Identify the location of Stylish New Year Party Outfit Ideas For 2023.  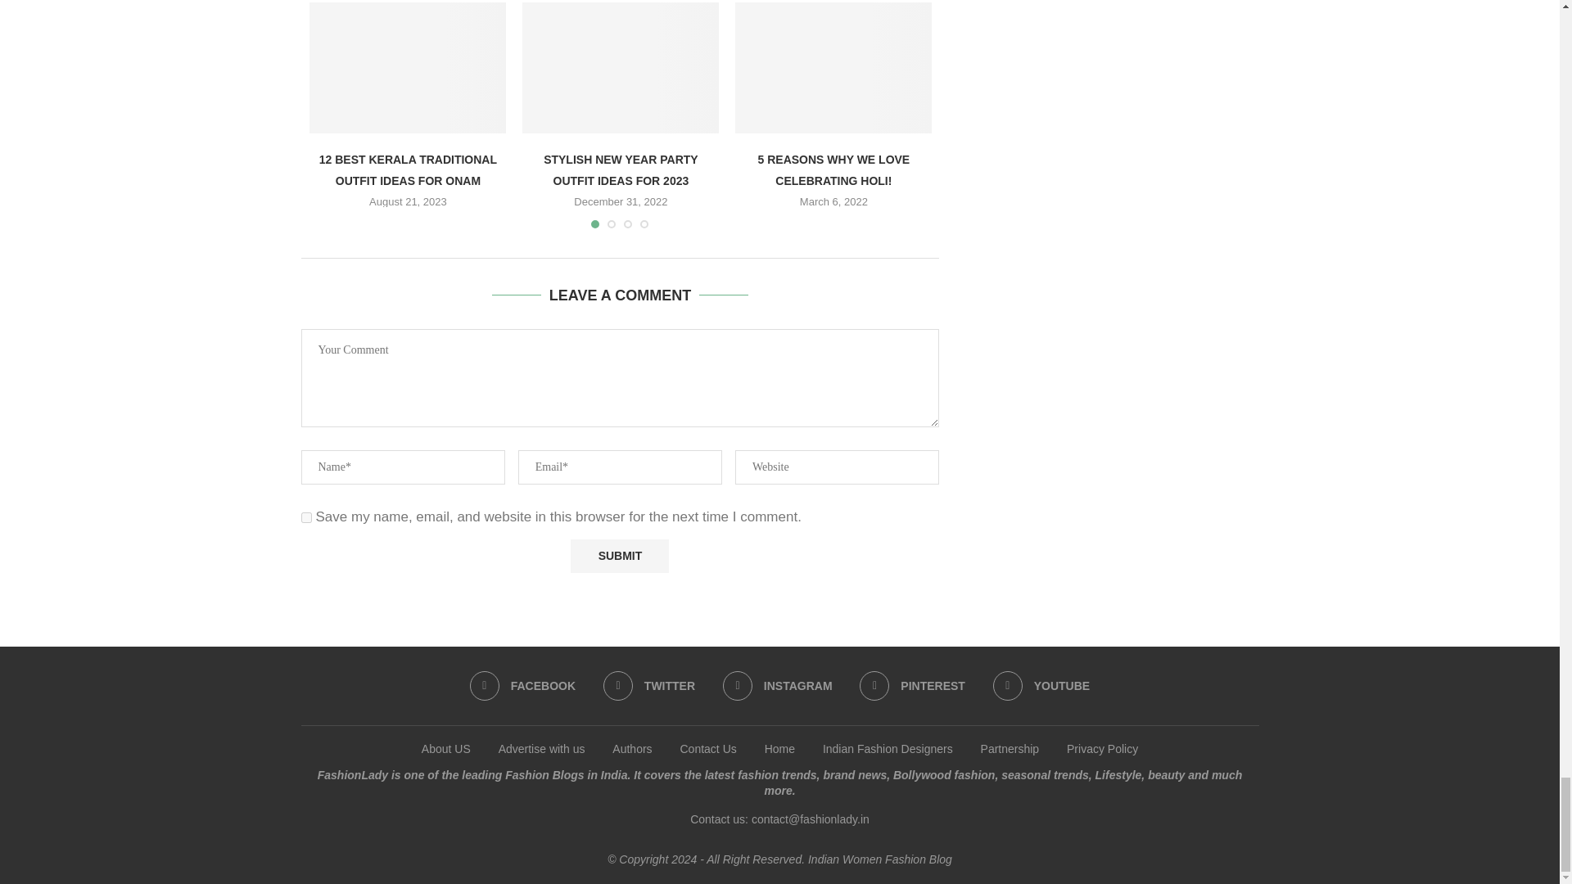
(620, 68).